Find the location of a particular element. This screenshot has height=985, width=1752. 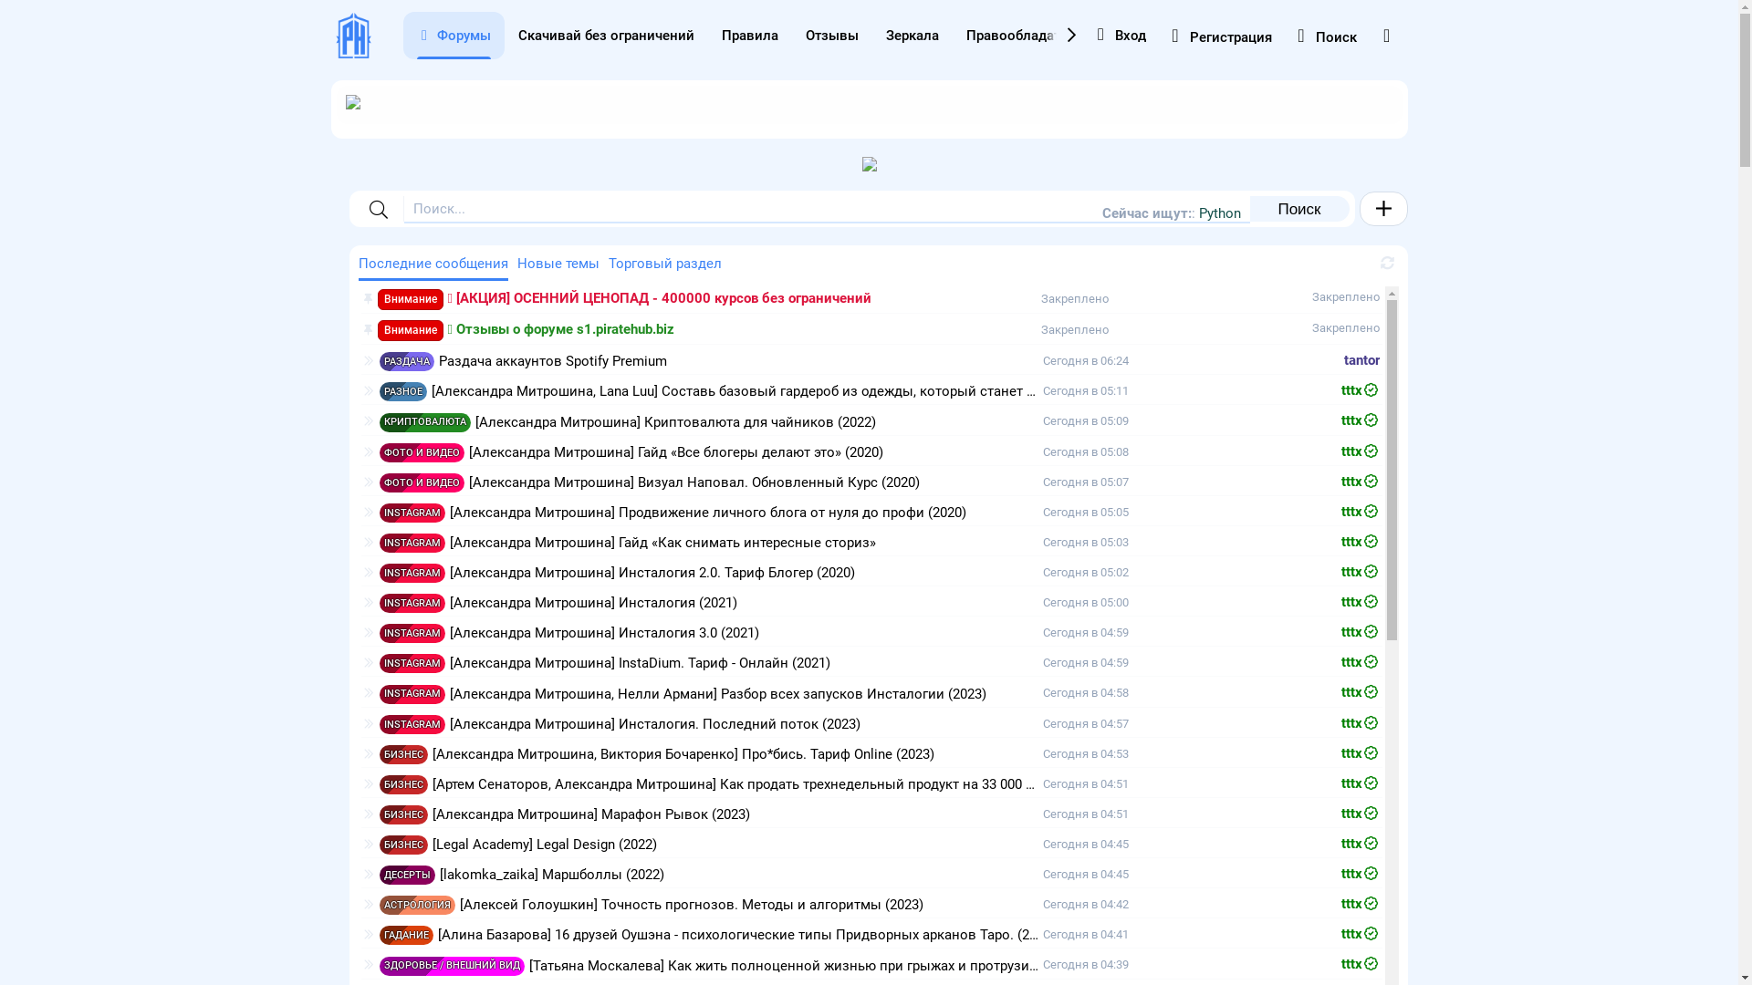

tttx is located at coordinates (1361, 573).